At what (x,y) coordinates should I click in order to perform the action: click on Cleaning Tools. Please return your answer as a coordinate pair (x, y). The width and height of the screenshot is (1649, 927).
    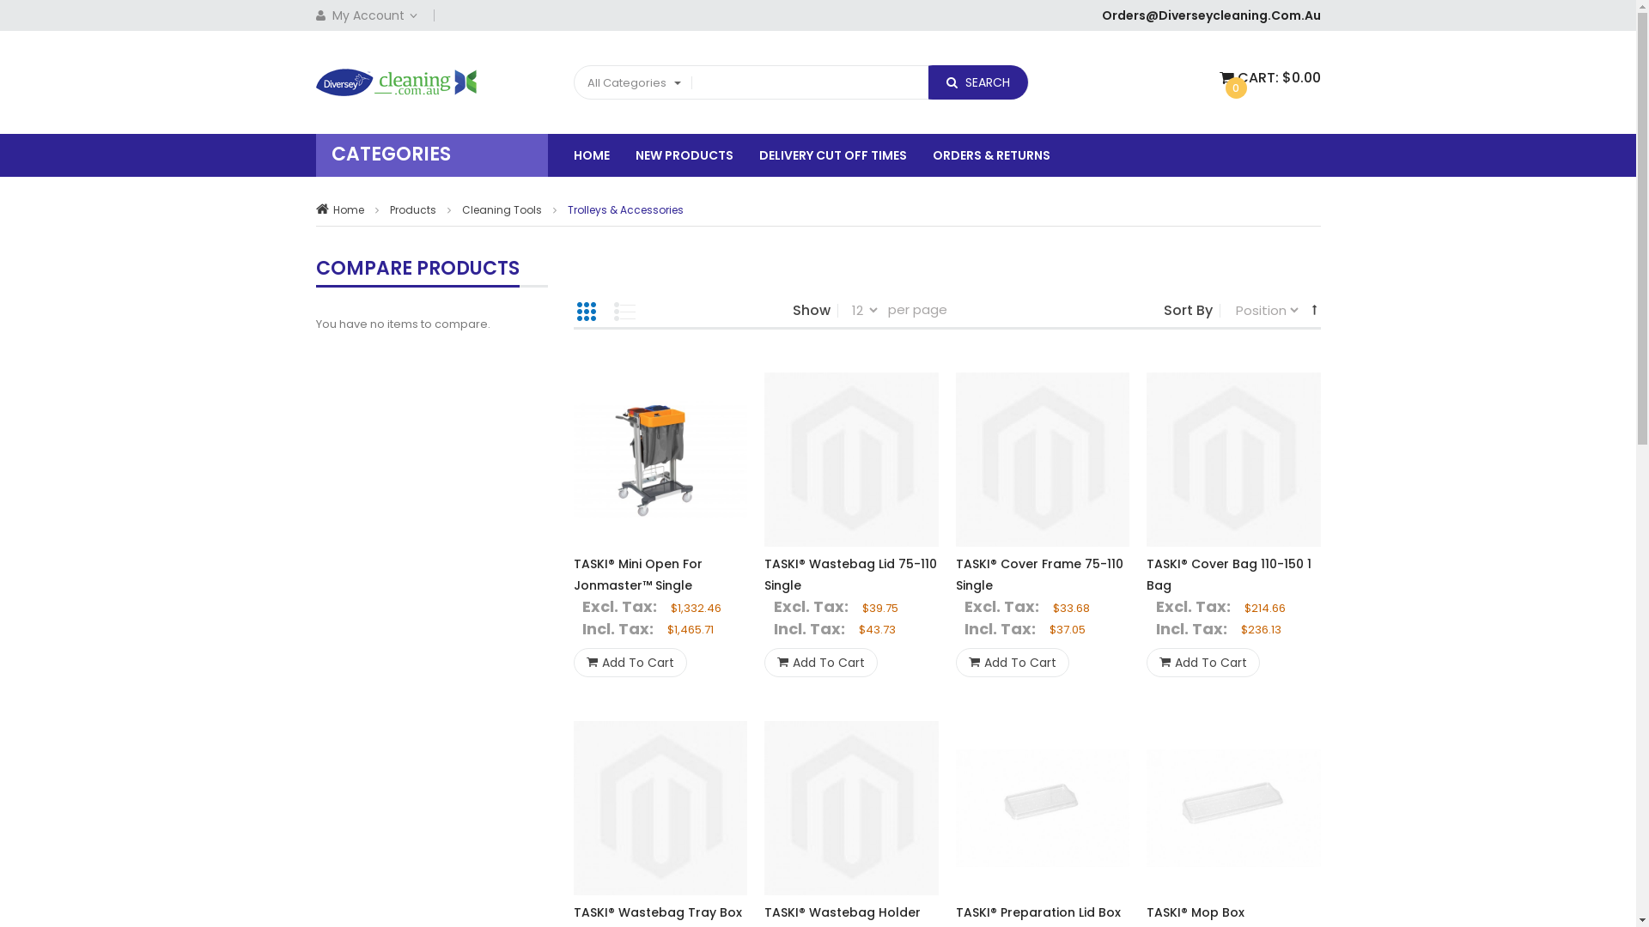
    Looking at the image, I should click on (502, 209).